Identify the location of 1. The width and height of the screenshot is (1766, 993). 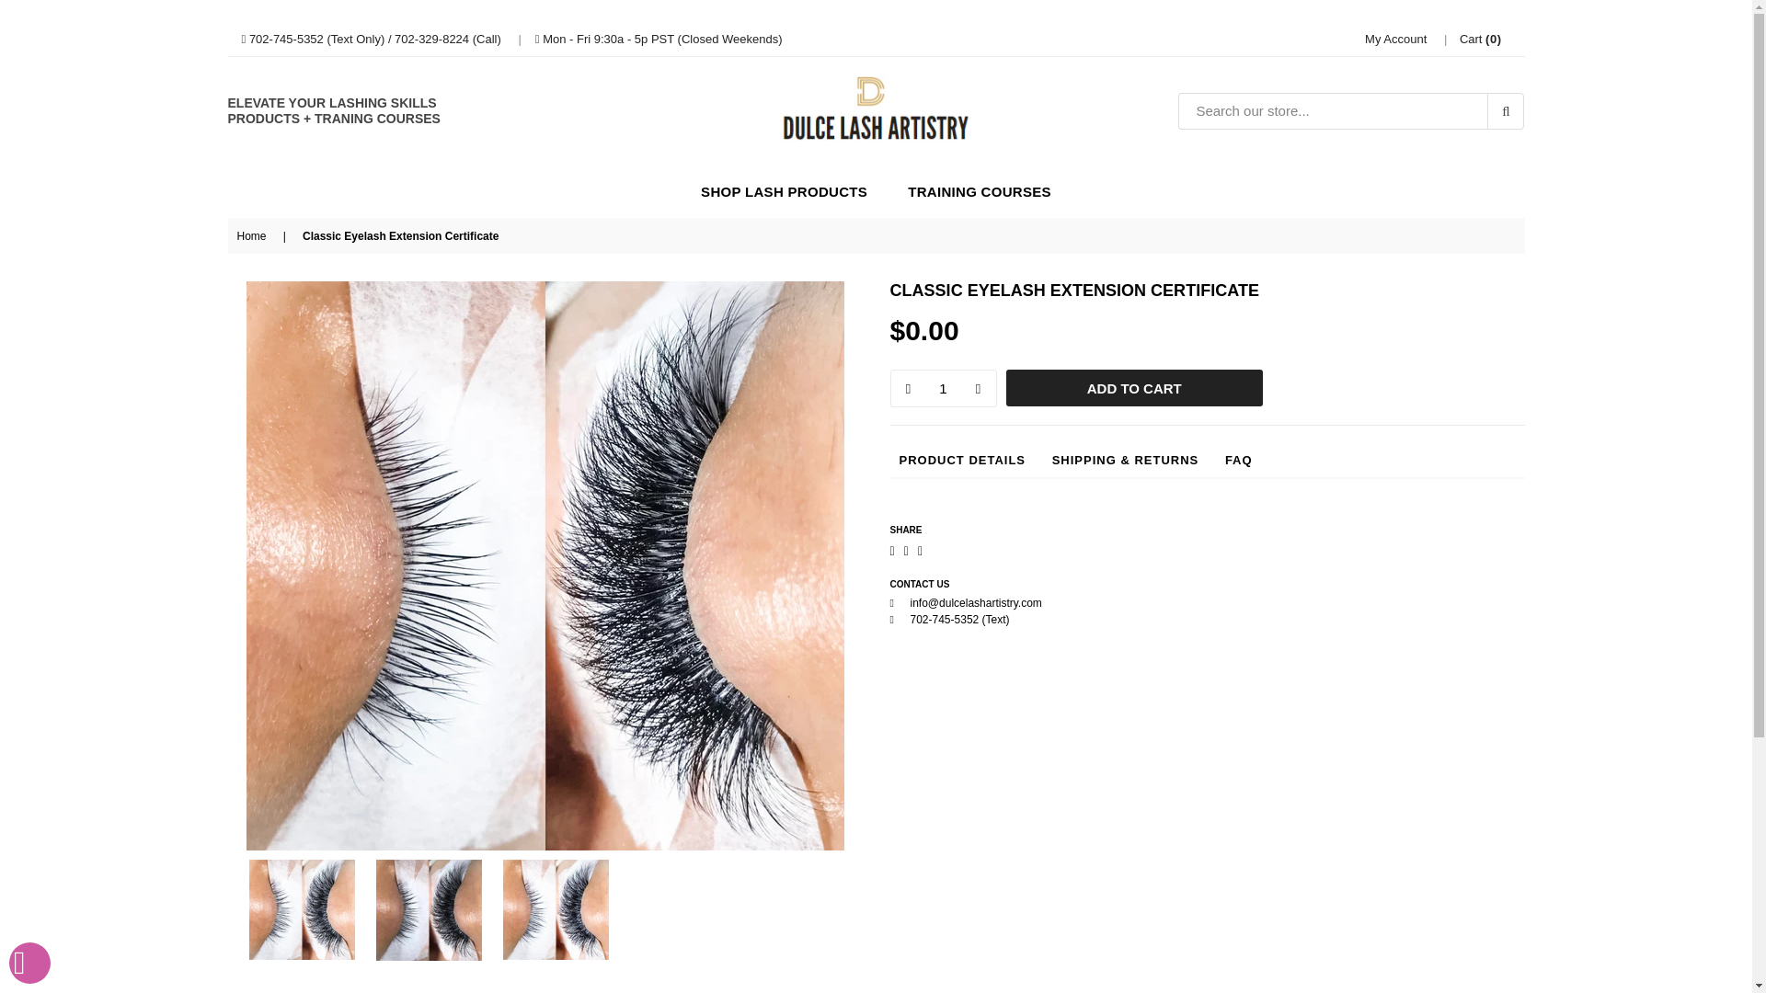
(943, 388).